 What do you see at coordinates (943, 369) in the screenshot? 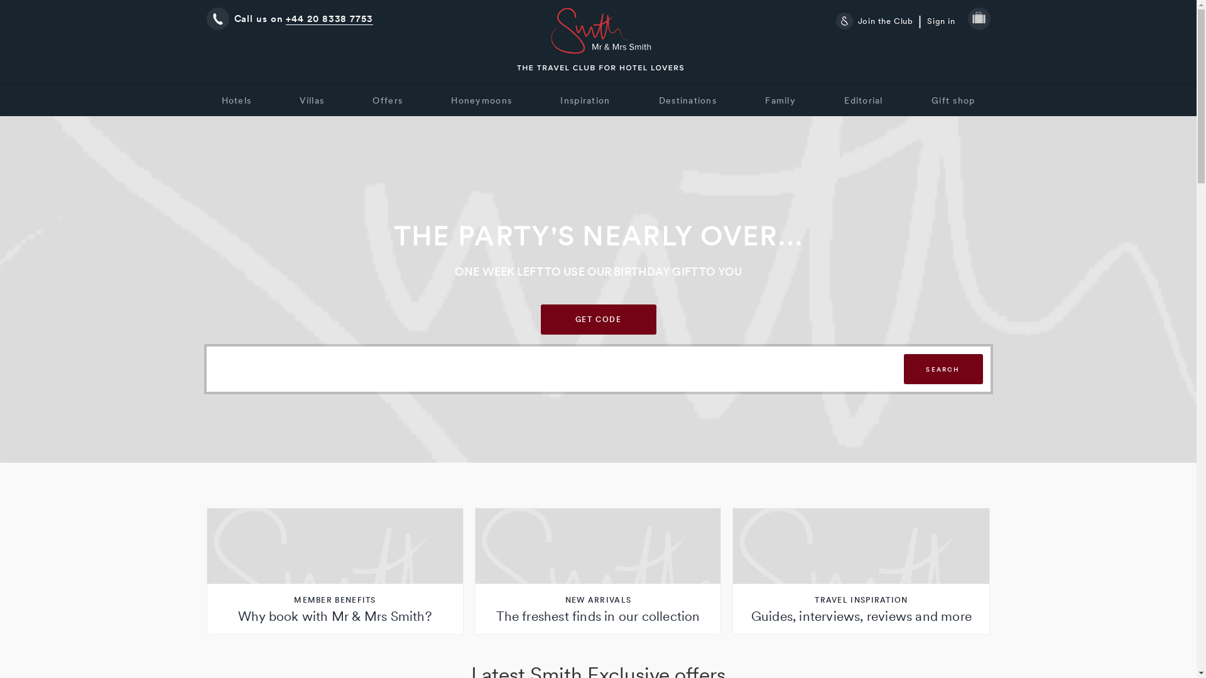
I see `SEARCH` at bounding box center [943, 369].